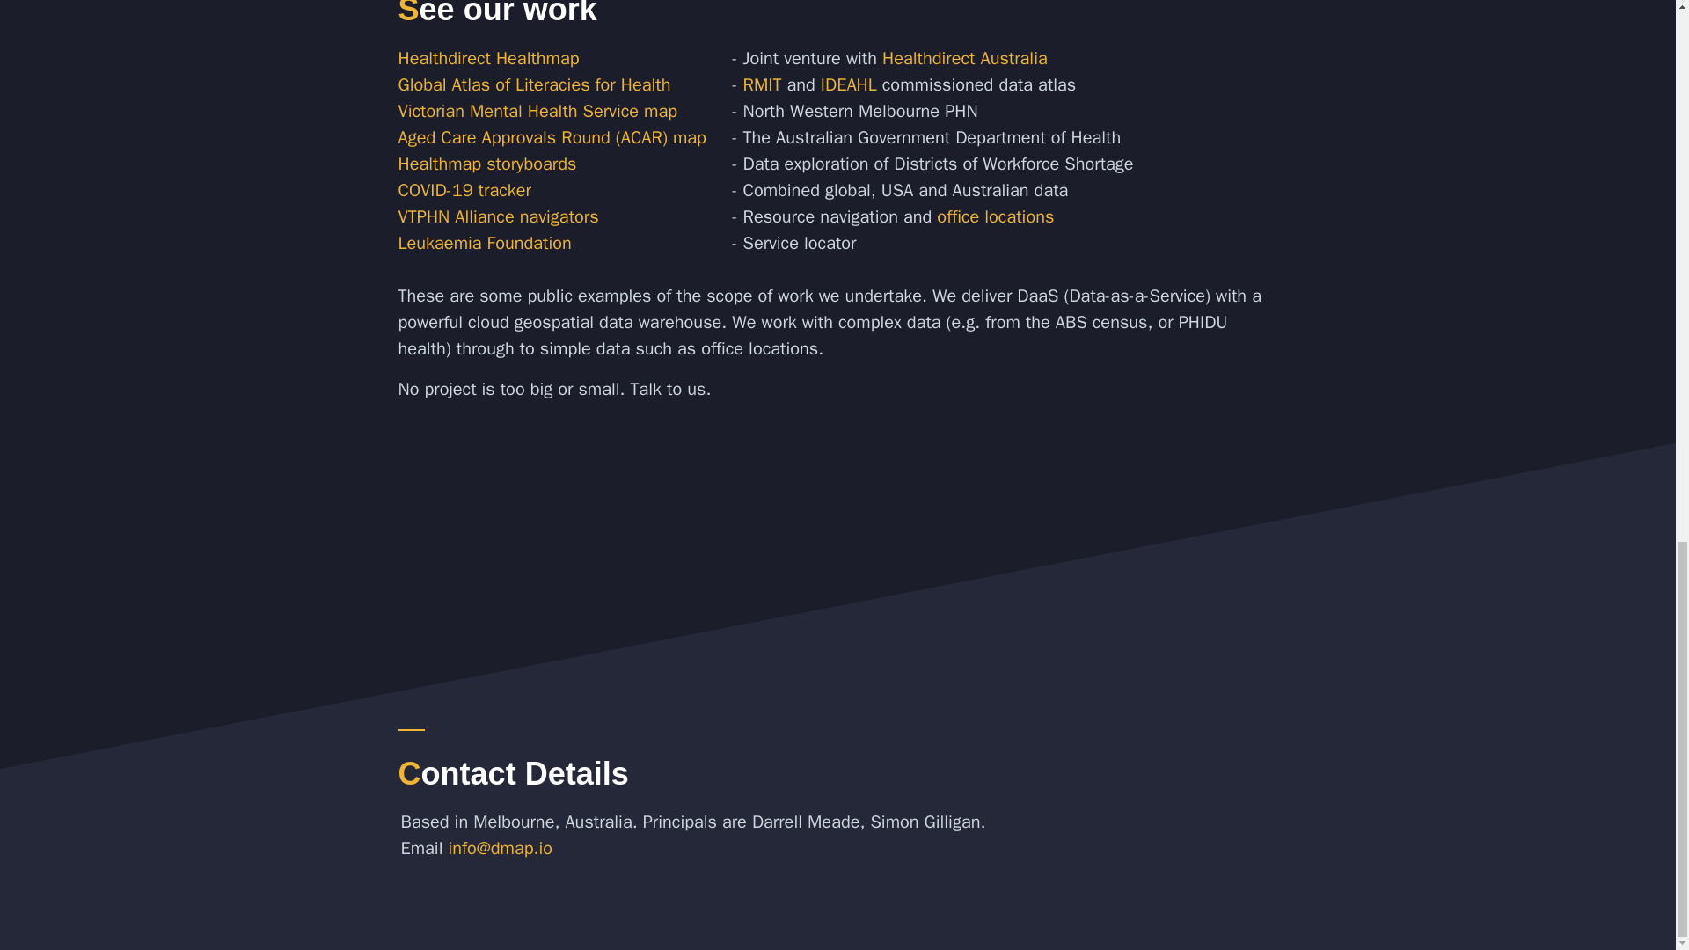 The height and width of the screenshot is (950, 1689). I want to click on RMIT, so click(762, 84).